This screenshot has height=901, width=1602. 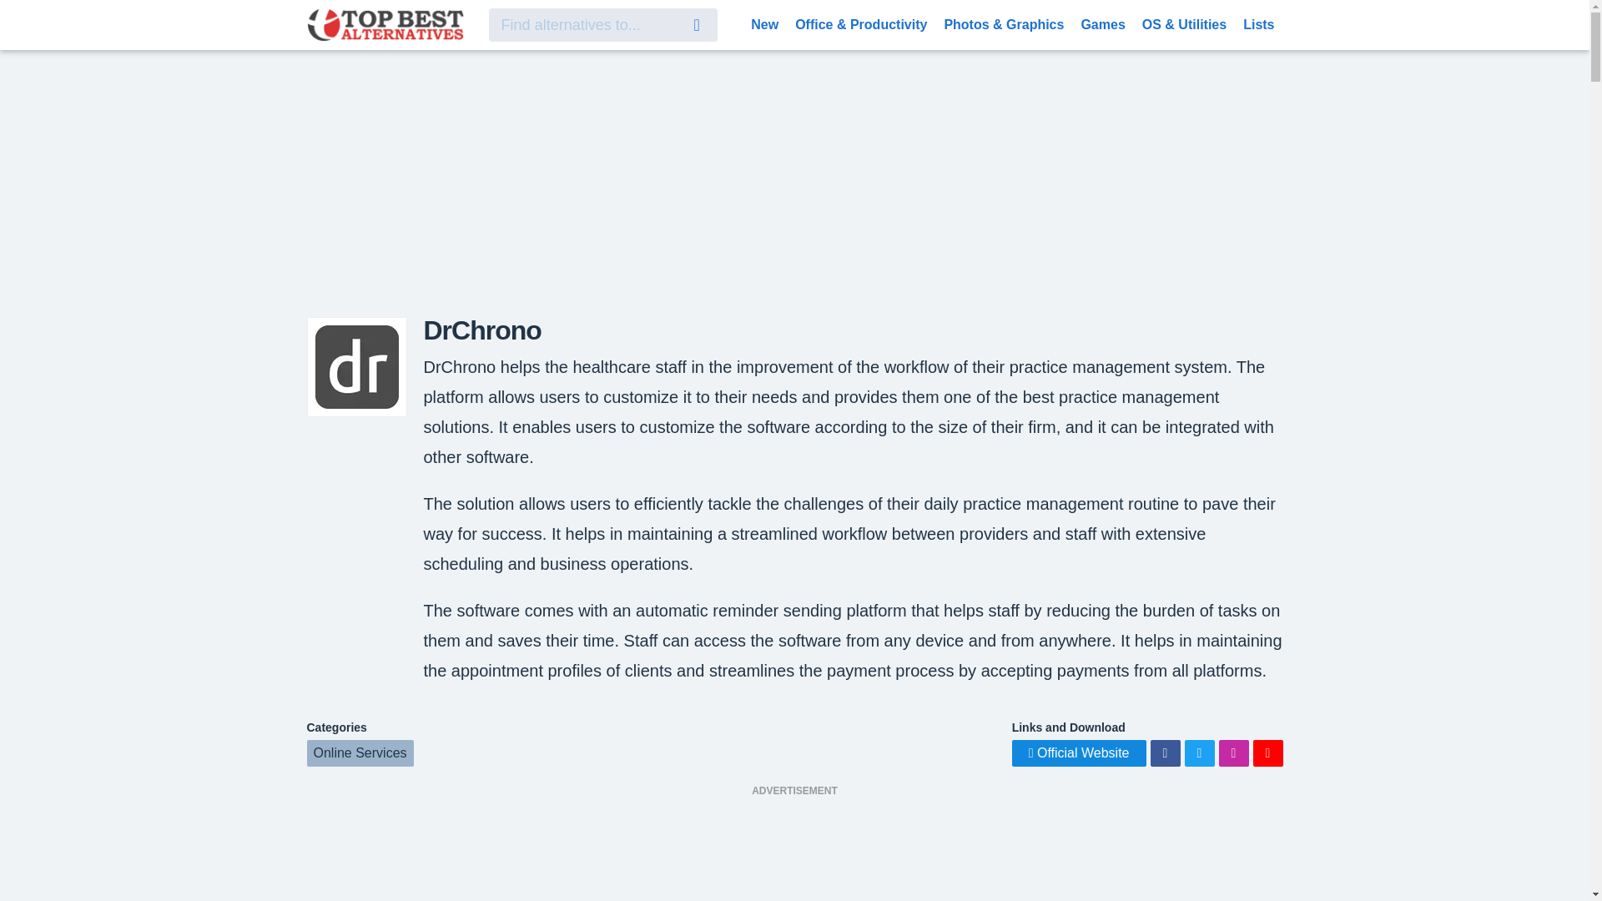 What do you see at coordinates (360, 753) in the screenshot?
I see `Online Services` at bounding box center [360, 753].